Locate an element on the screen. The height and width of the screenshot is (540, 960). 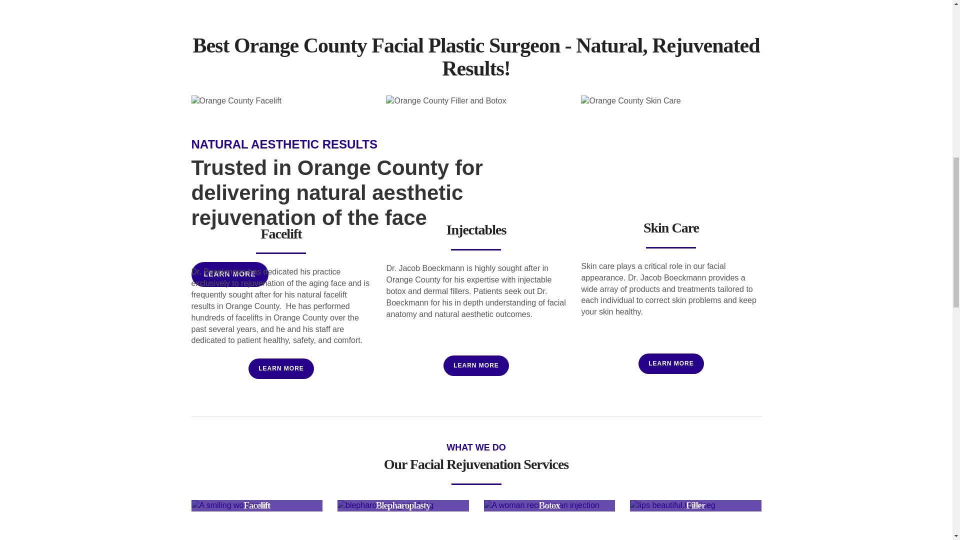
Best Orange County botox is located at coordinates (476, 157).